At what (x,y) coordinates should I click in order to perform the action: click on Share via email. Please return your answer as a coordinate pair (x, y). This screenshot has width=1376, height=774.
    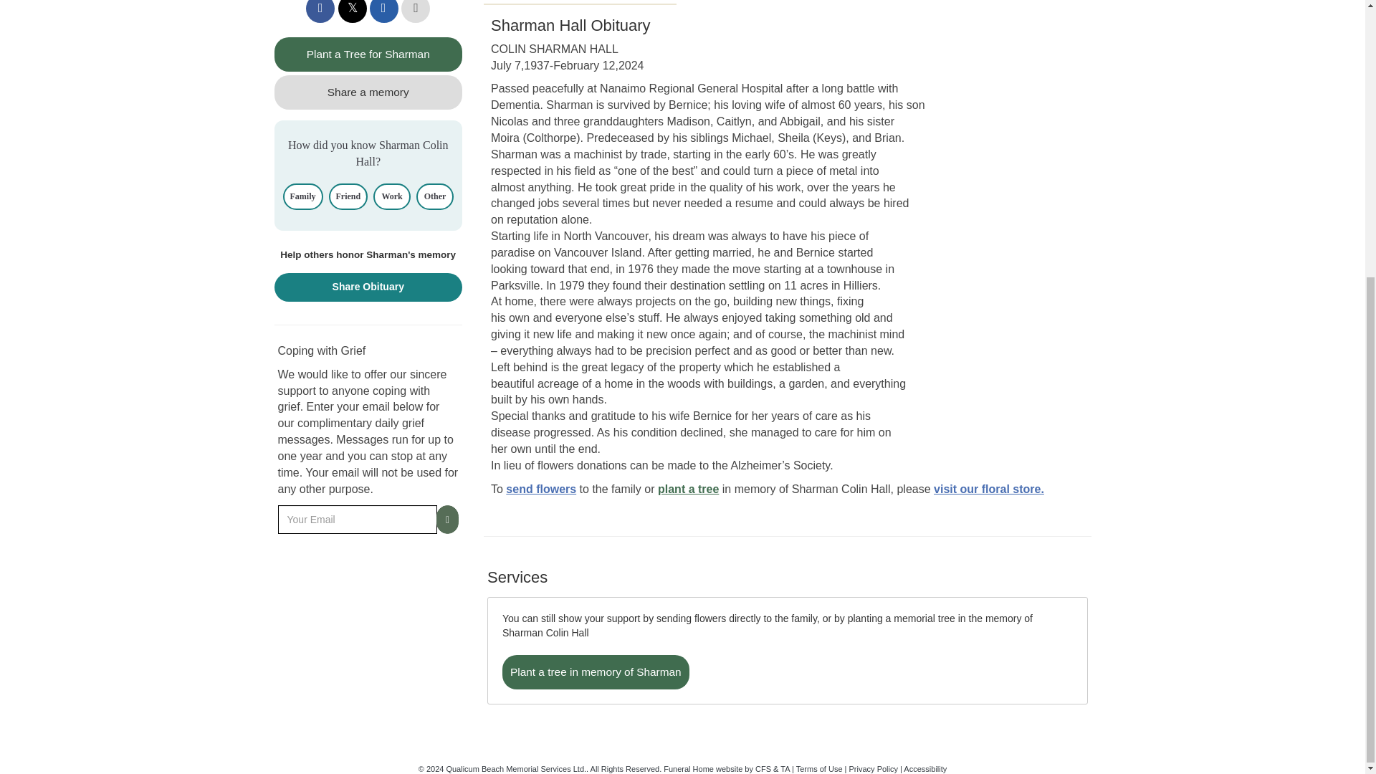
    Looking at the image, I should click on (384, 11).